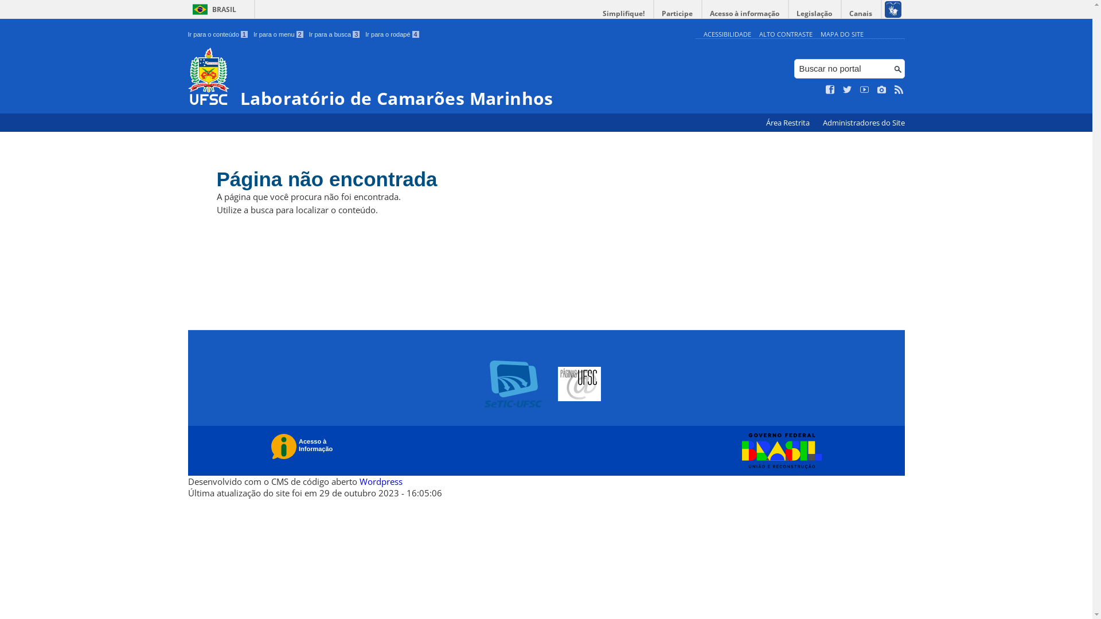 This screenshot has width=1101, height=619. What do you see at coordinates (624, 14) in the screenshot?
I see `Simplifique!` at bounding box center [624, 14].